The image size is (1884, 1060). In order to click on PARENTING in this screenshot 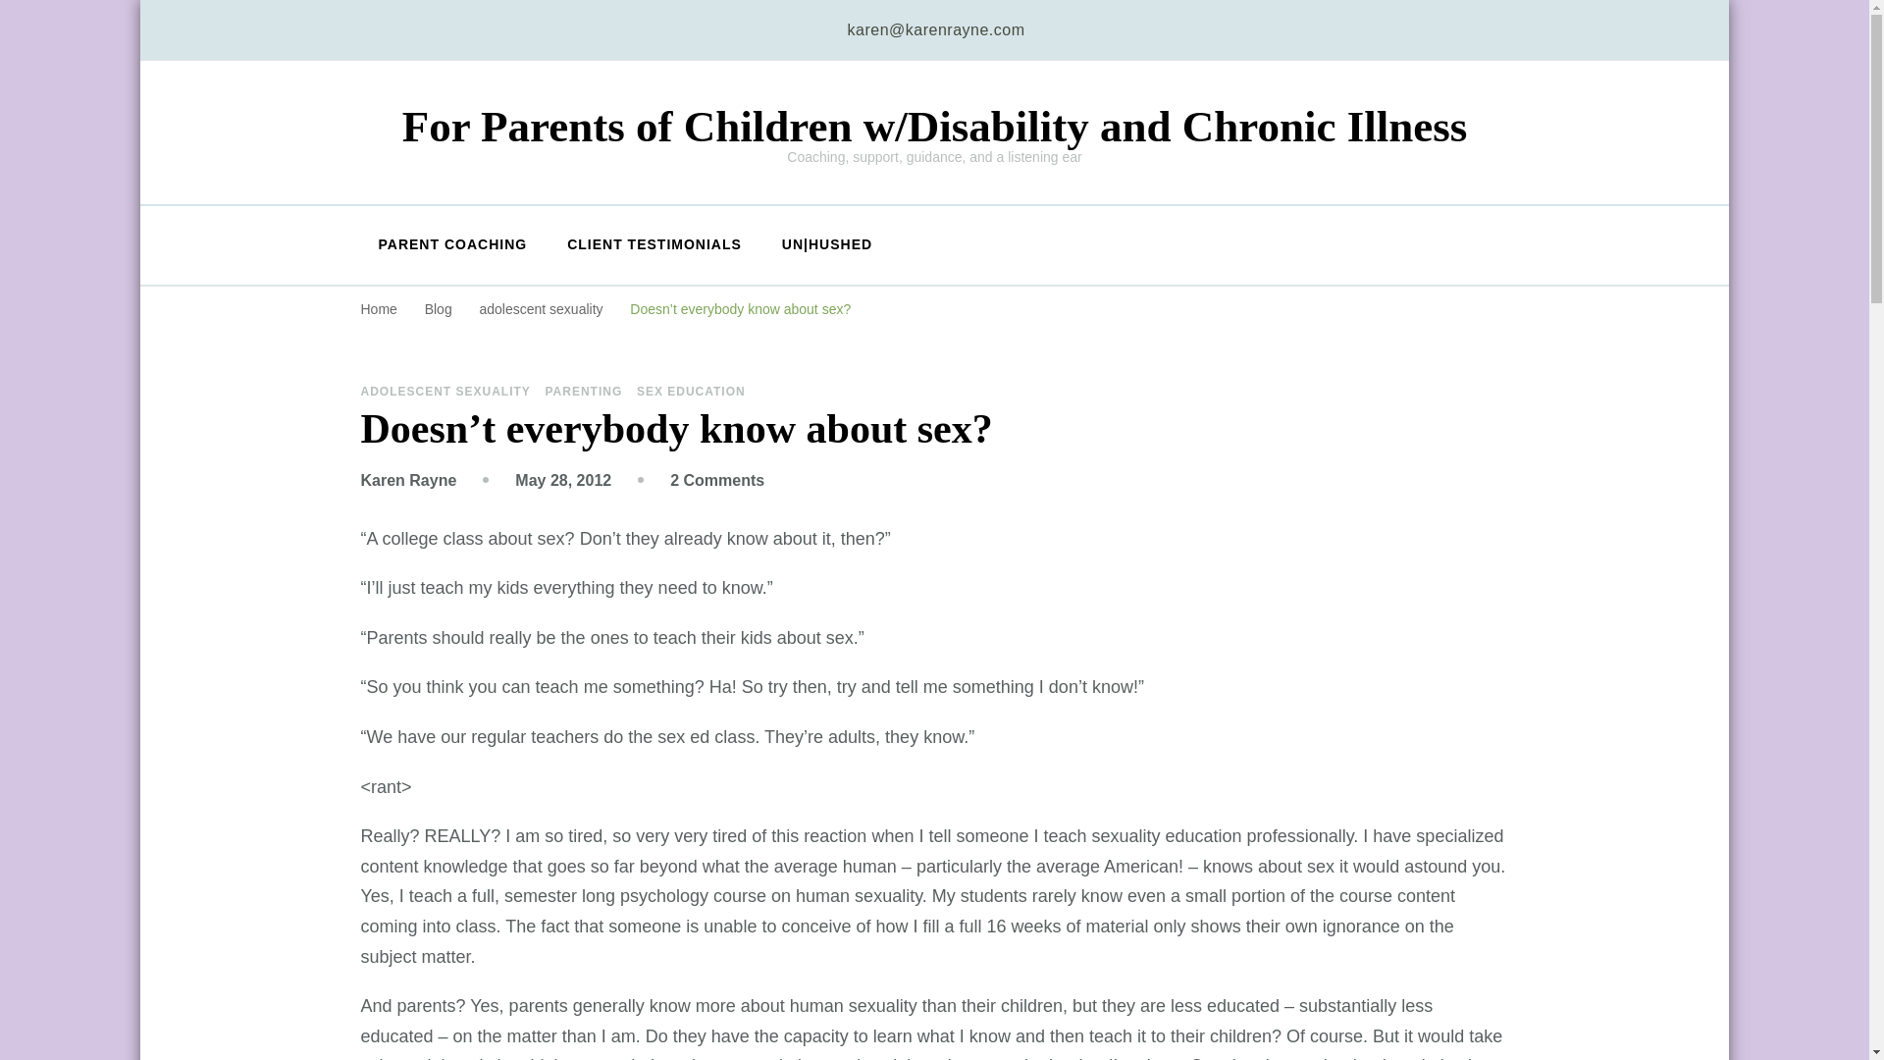, I will do `click(583, 392)`.